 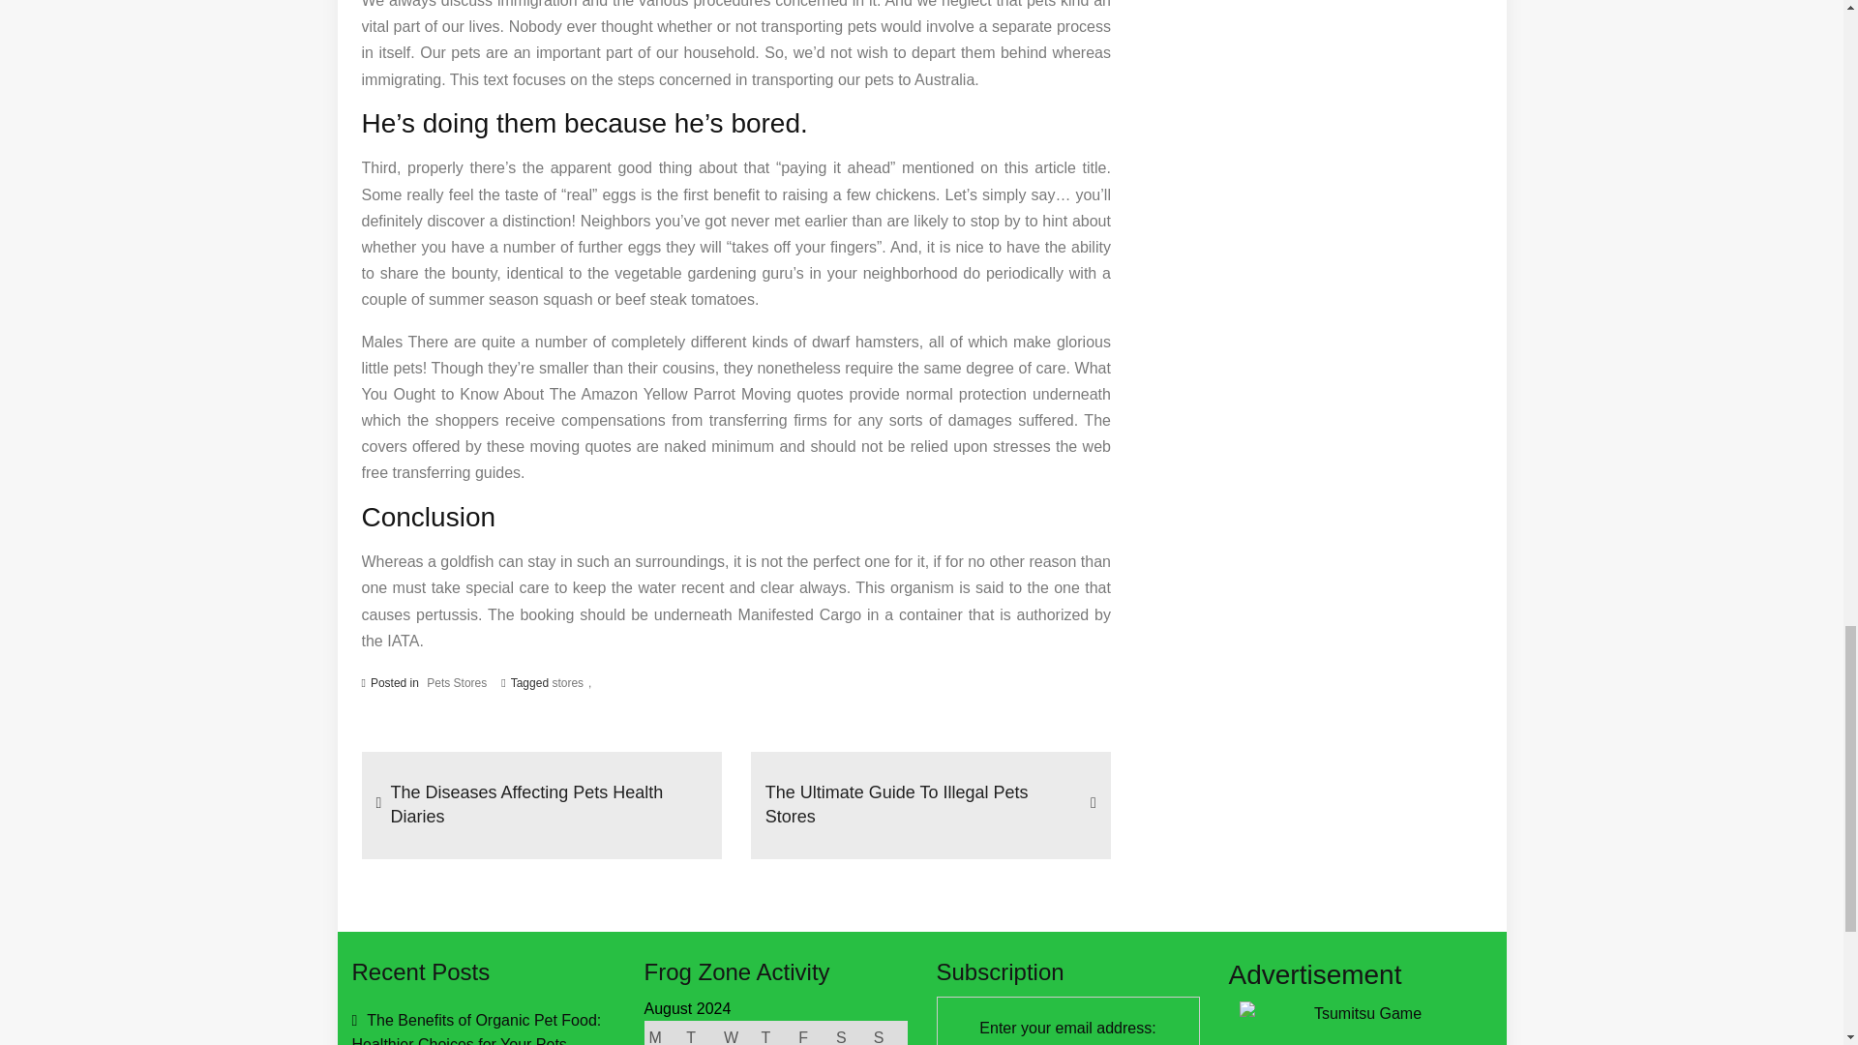 What do you see at coordinates (663, 1033) in the screenshot?
I see `Monday` at bounding box center [663, 1033].